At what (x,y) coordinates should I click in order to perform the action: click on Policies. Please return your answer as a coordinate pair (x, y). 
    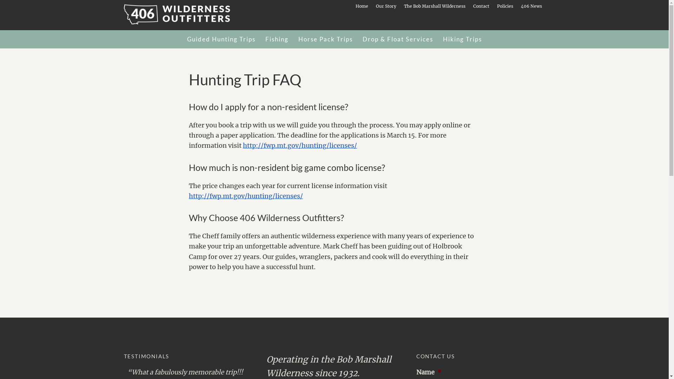
    Looking at the image, I should click on (505, 6).